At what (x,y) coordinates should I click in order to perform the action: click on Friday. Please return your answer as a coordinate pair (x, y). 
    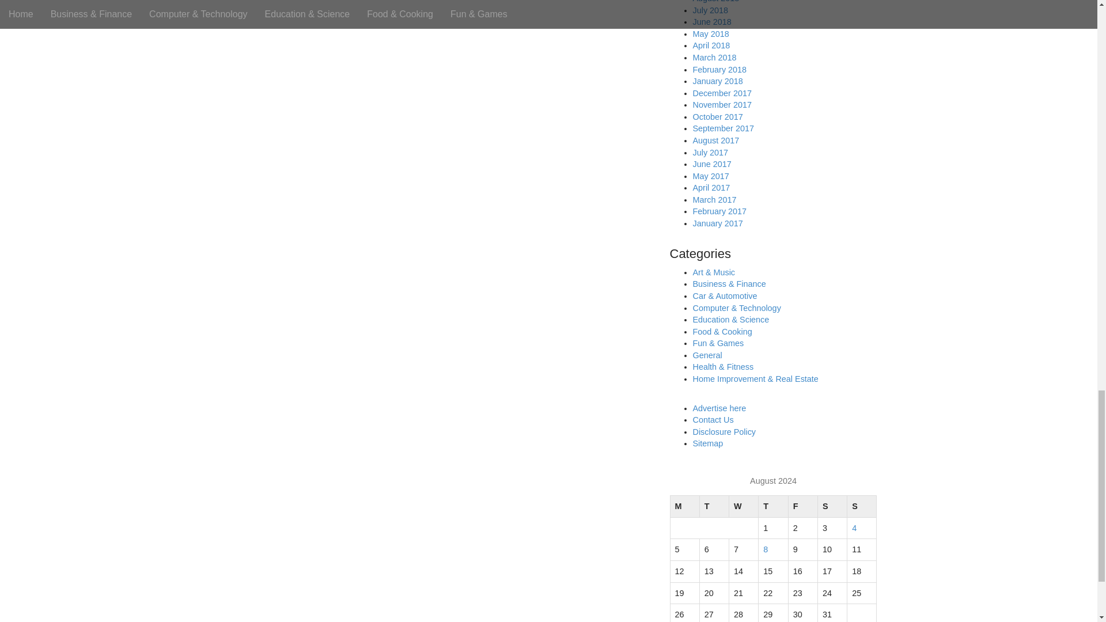
    Looking at the image, I should click on (802, 506).